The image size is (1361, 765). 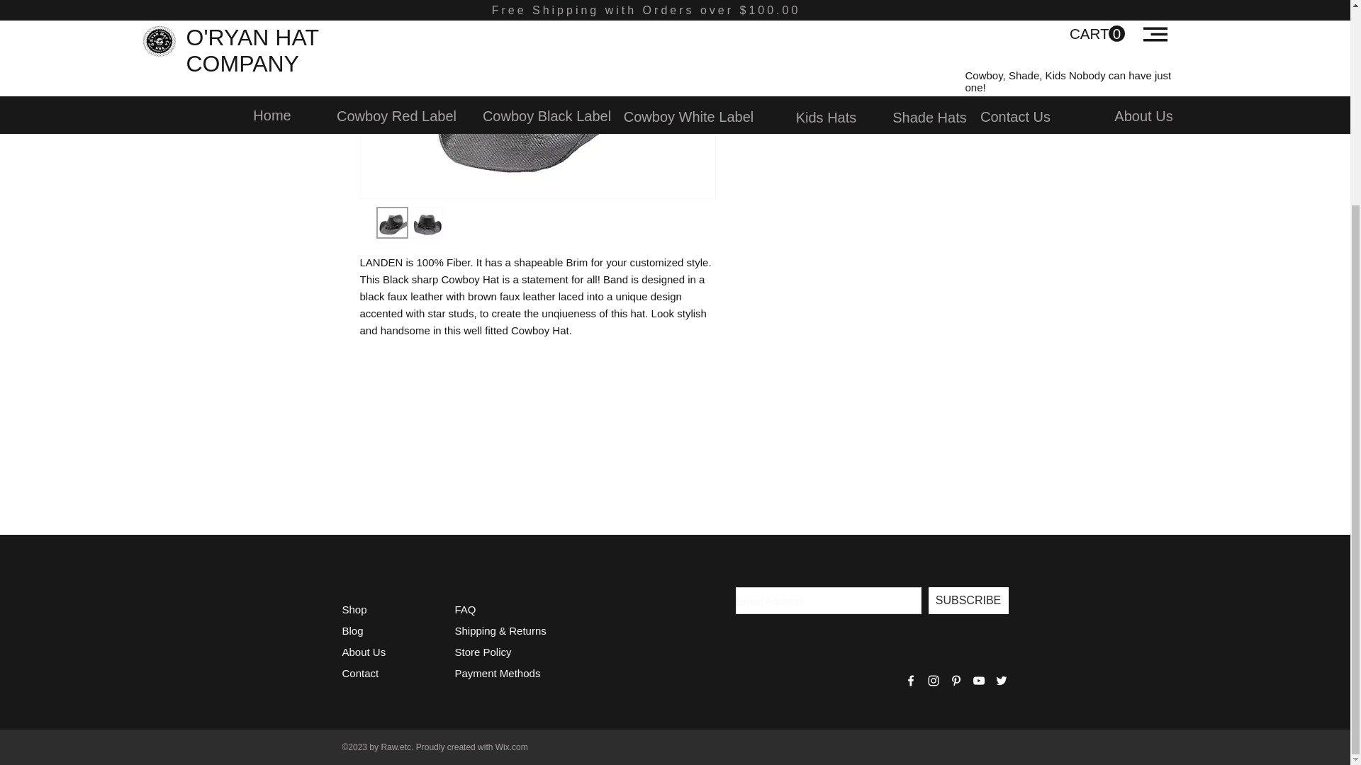 What do you see at coordinates (766, 58) in the screenshot?
I see `1` at bounding box center [766, 58].